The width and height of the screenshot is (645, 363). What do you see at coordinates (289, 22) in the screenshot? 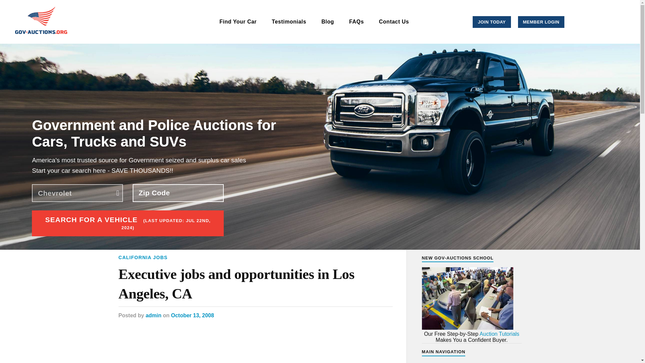
I see `Testimonials` at bounding box center [289, 22].